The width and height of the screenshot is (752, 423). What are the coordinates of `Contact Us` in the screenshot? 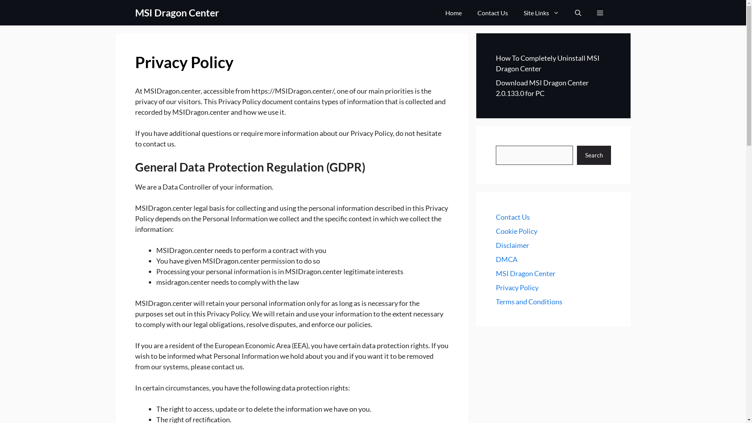 It's located at (493, 13).